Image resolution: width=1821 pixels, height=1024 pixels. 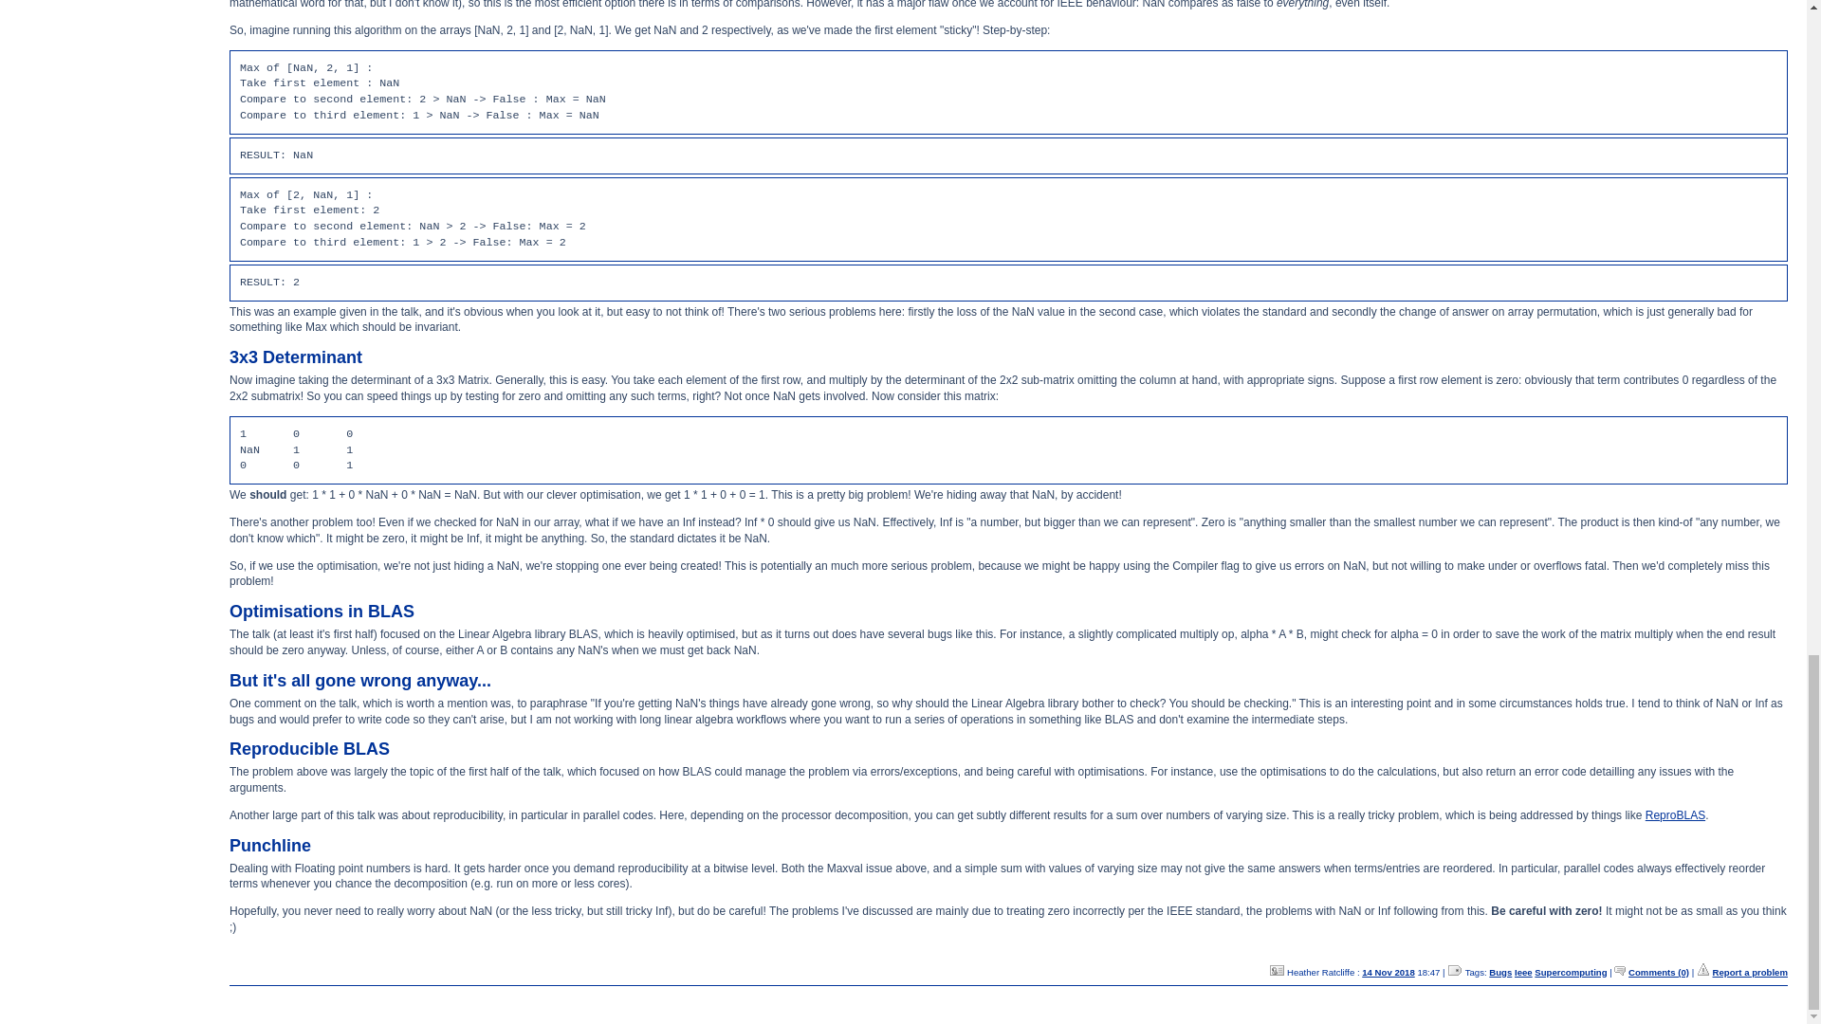 What do you see at coordinates (1389, 972) in the screenshot?
I see `Read all entries written on this date` at bounding box center [1389, 972].